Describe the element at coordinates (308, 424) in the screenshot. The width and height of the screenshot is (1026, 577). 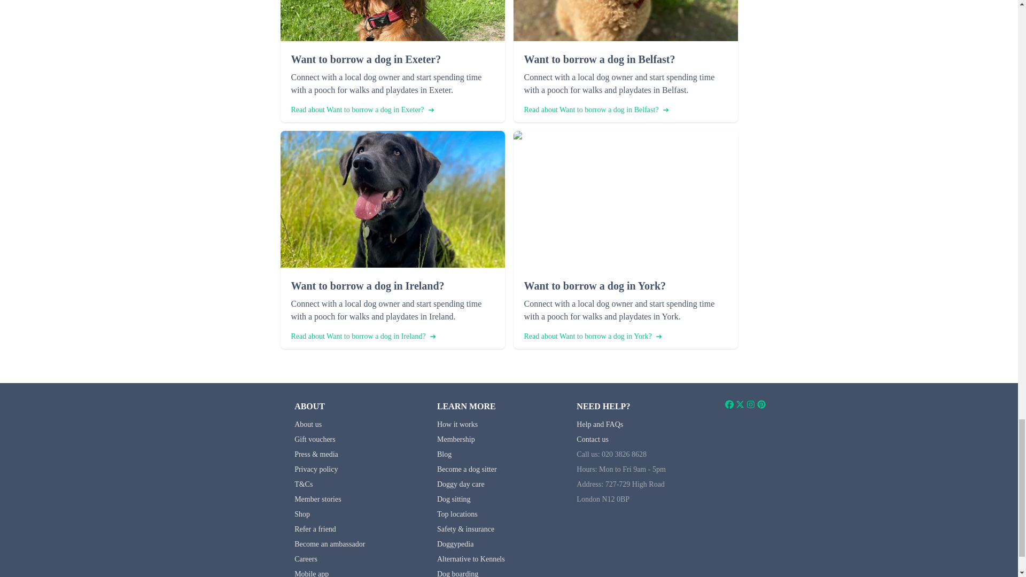
I see `About us` at that location.